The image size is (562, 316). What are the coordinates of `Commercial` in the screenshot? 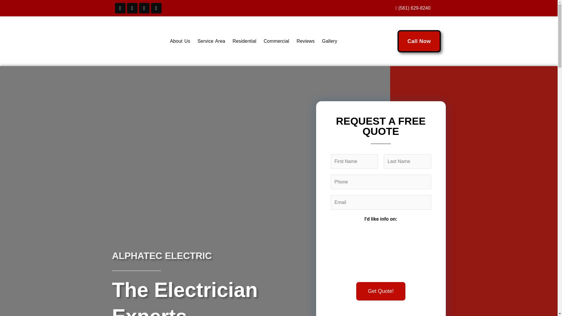 It's located at (276, 41).